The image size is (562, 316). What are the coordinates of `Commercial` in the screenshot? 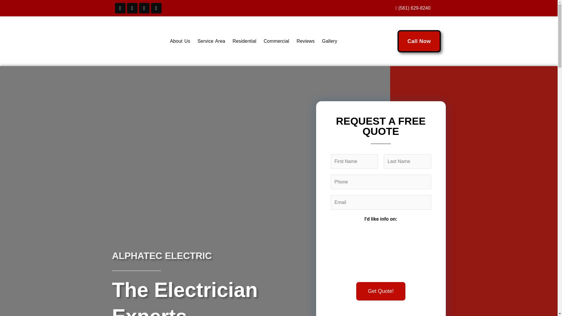 It's located at (276, 41).